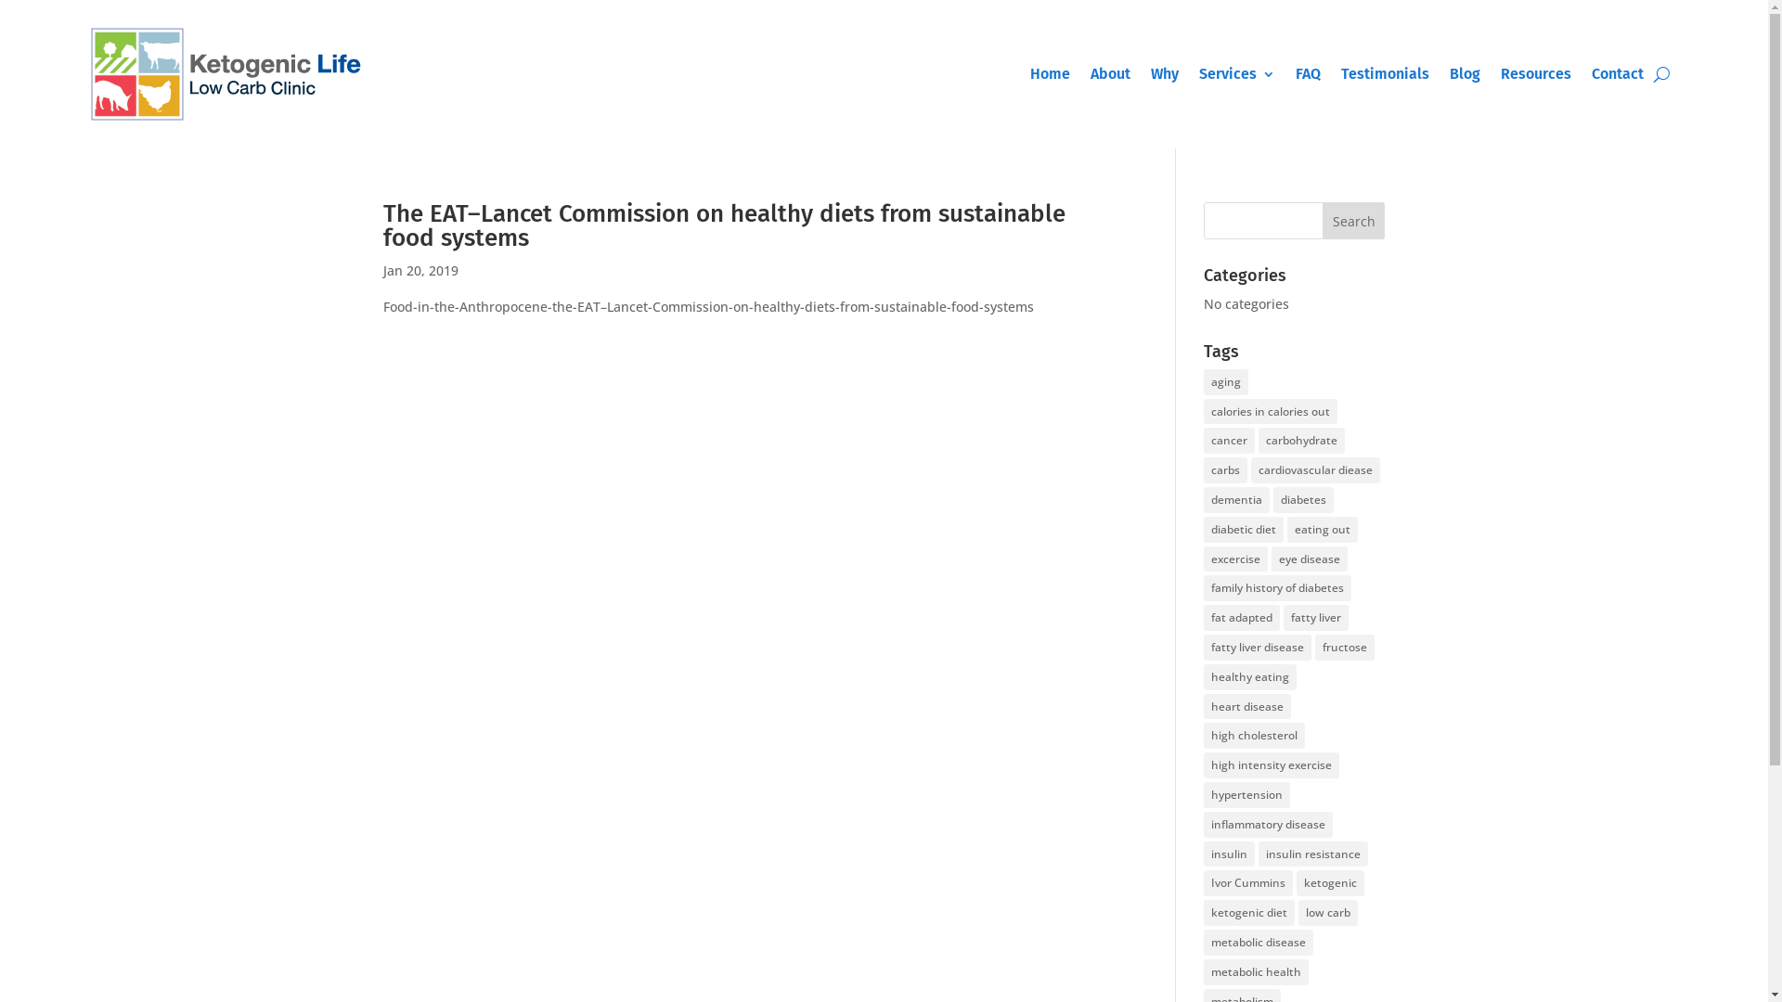  I want to click on high cholesterol, so click(1255, 736).